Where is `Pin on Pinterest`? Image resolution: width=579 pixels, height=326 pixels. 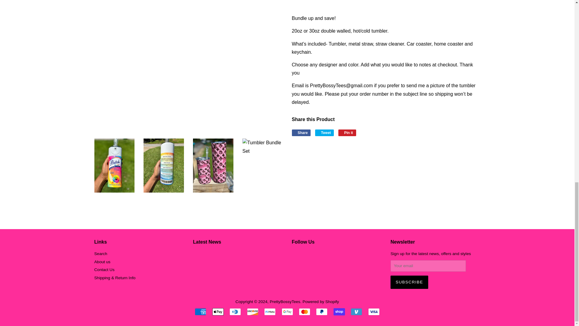 Pin on Pinterest is located at coordinates (347, 133).